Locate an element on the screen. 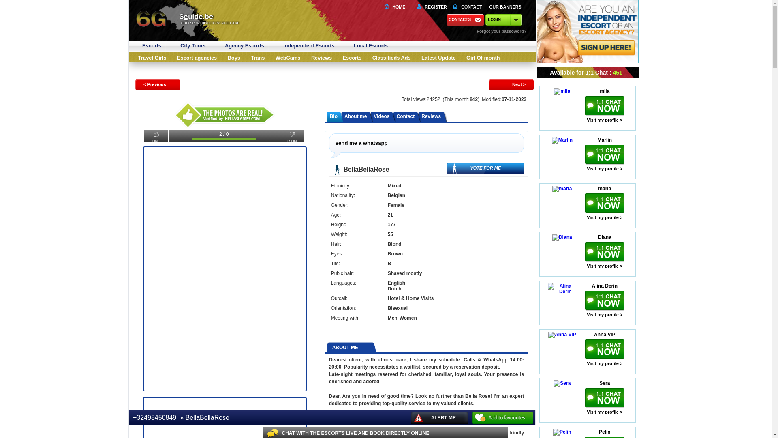 Image resolution: width=778 pixels, height=438 pixels. Escort agencies is located at coordinates (197, 58).